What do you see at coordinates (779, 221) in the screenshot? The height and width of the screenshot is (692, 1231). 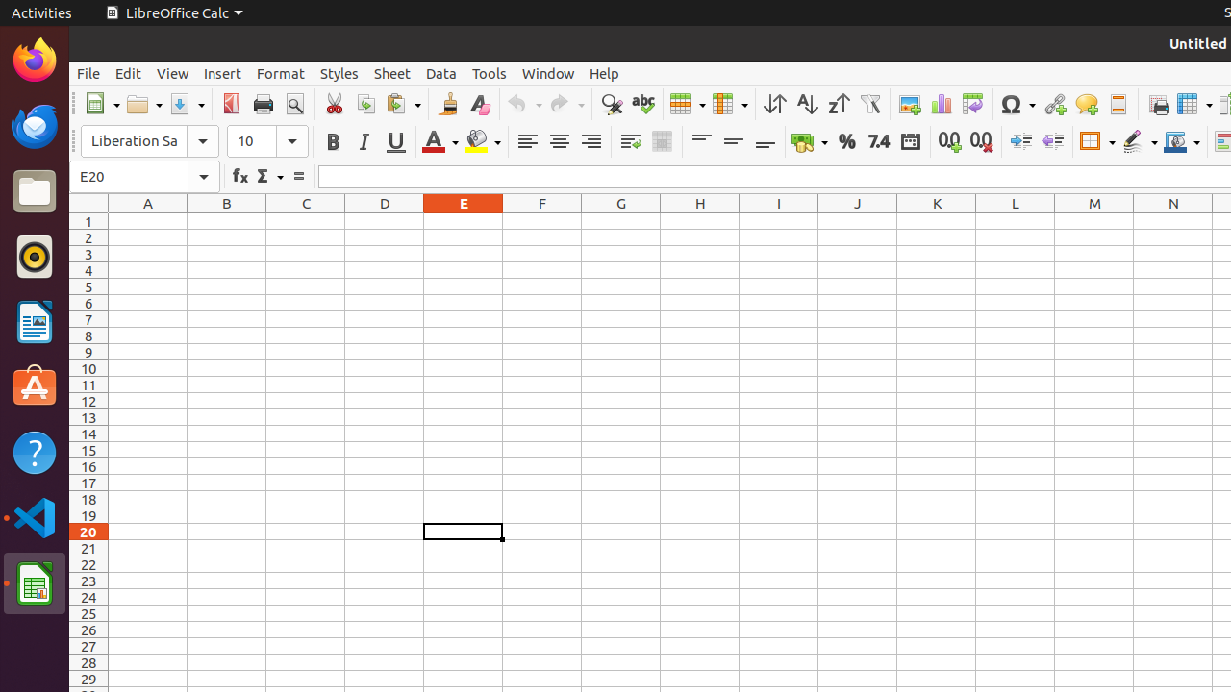 I see `I1` at bounding box center [779, 221].